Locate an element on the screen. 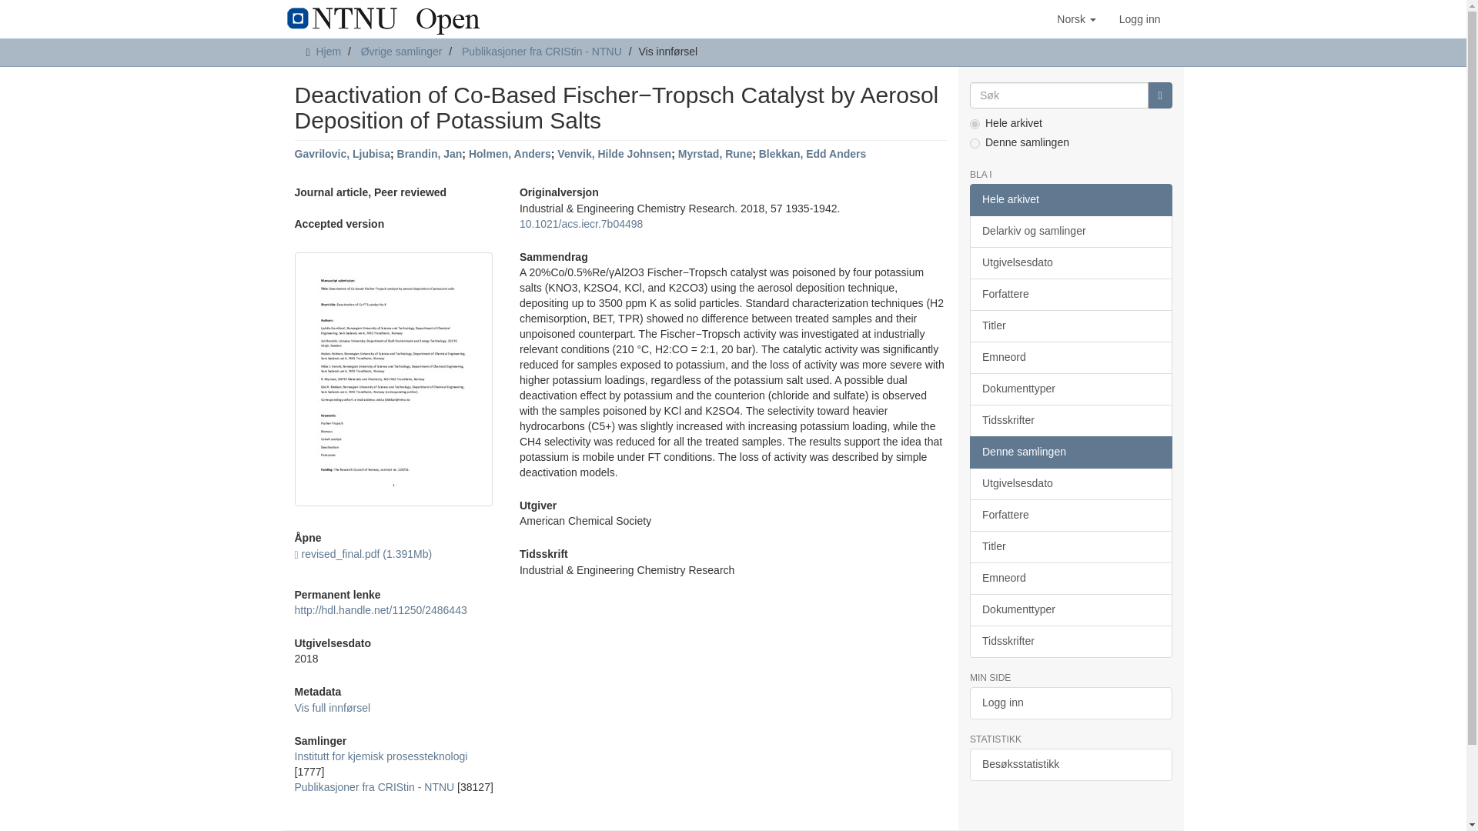  Holmen, Anders is located at coordinates (510, 154).